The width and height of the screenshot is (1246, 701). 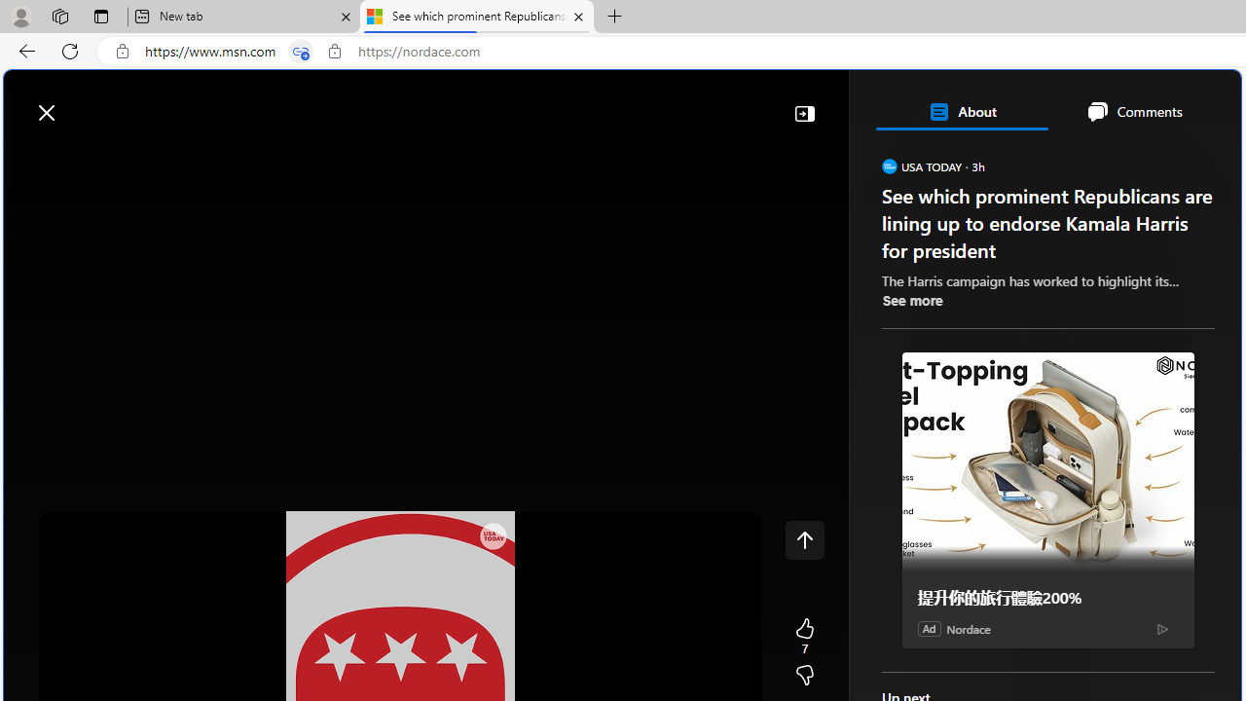 What do you see at coordinates (804, 539) in the screenshot?
I see `Class: control icon-only` at bounding box center [804, 539].